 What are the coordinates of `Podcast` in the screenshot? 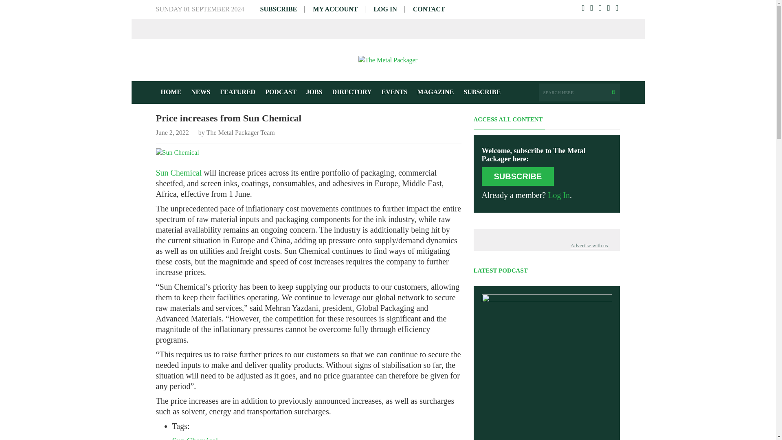 It's located at (281, 92).